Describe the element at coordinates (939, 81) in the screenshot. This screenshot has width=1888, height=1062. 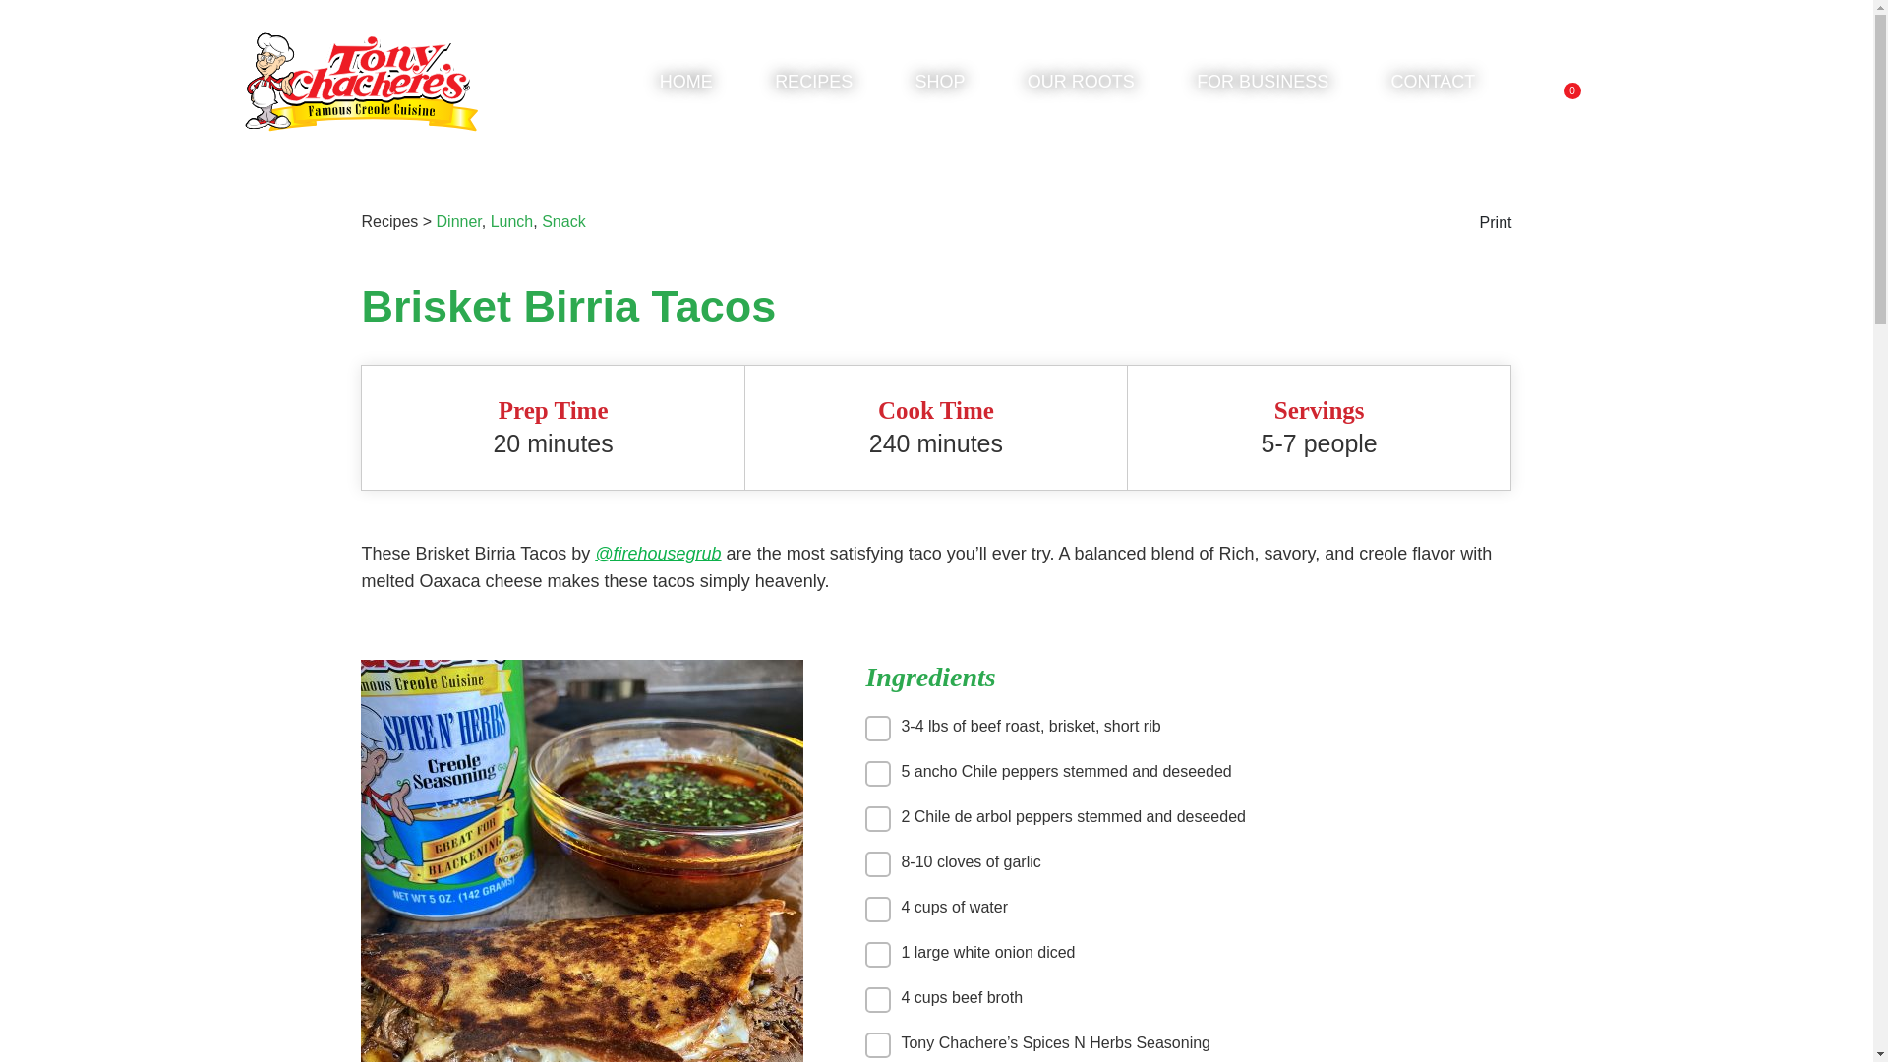
I see `Shop` at that location.